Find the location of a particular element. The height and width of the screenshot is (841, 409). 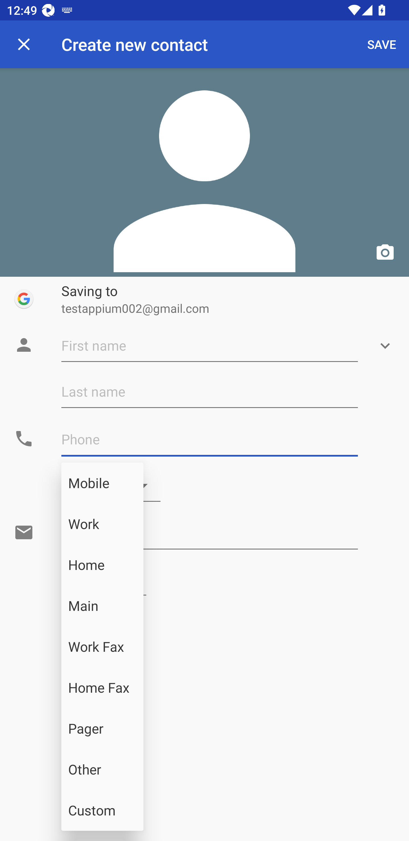

Mobile is located at coordinates (102, 483).